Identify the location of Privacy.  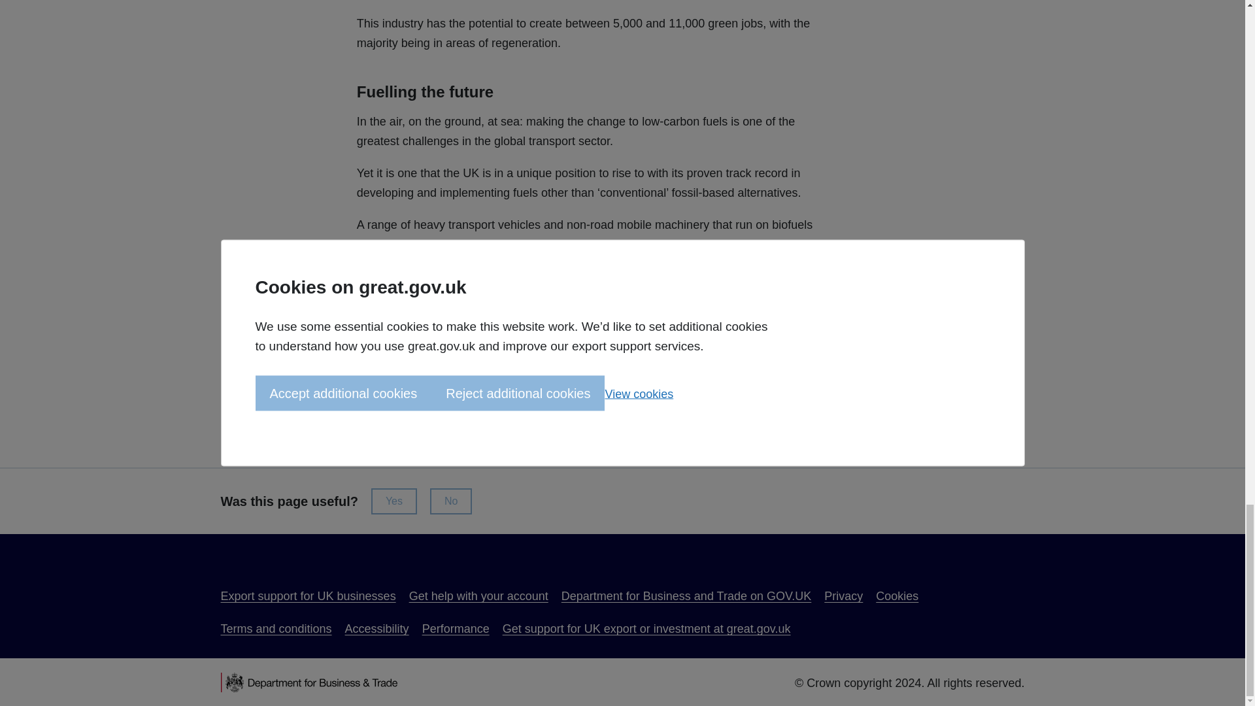
(843, 596).